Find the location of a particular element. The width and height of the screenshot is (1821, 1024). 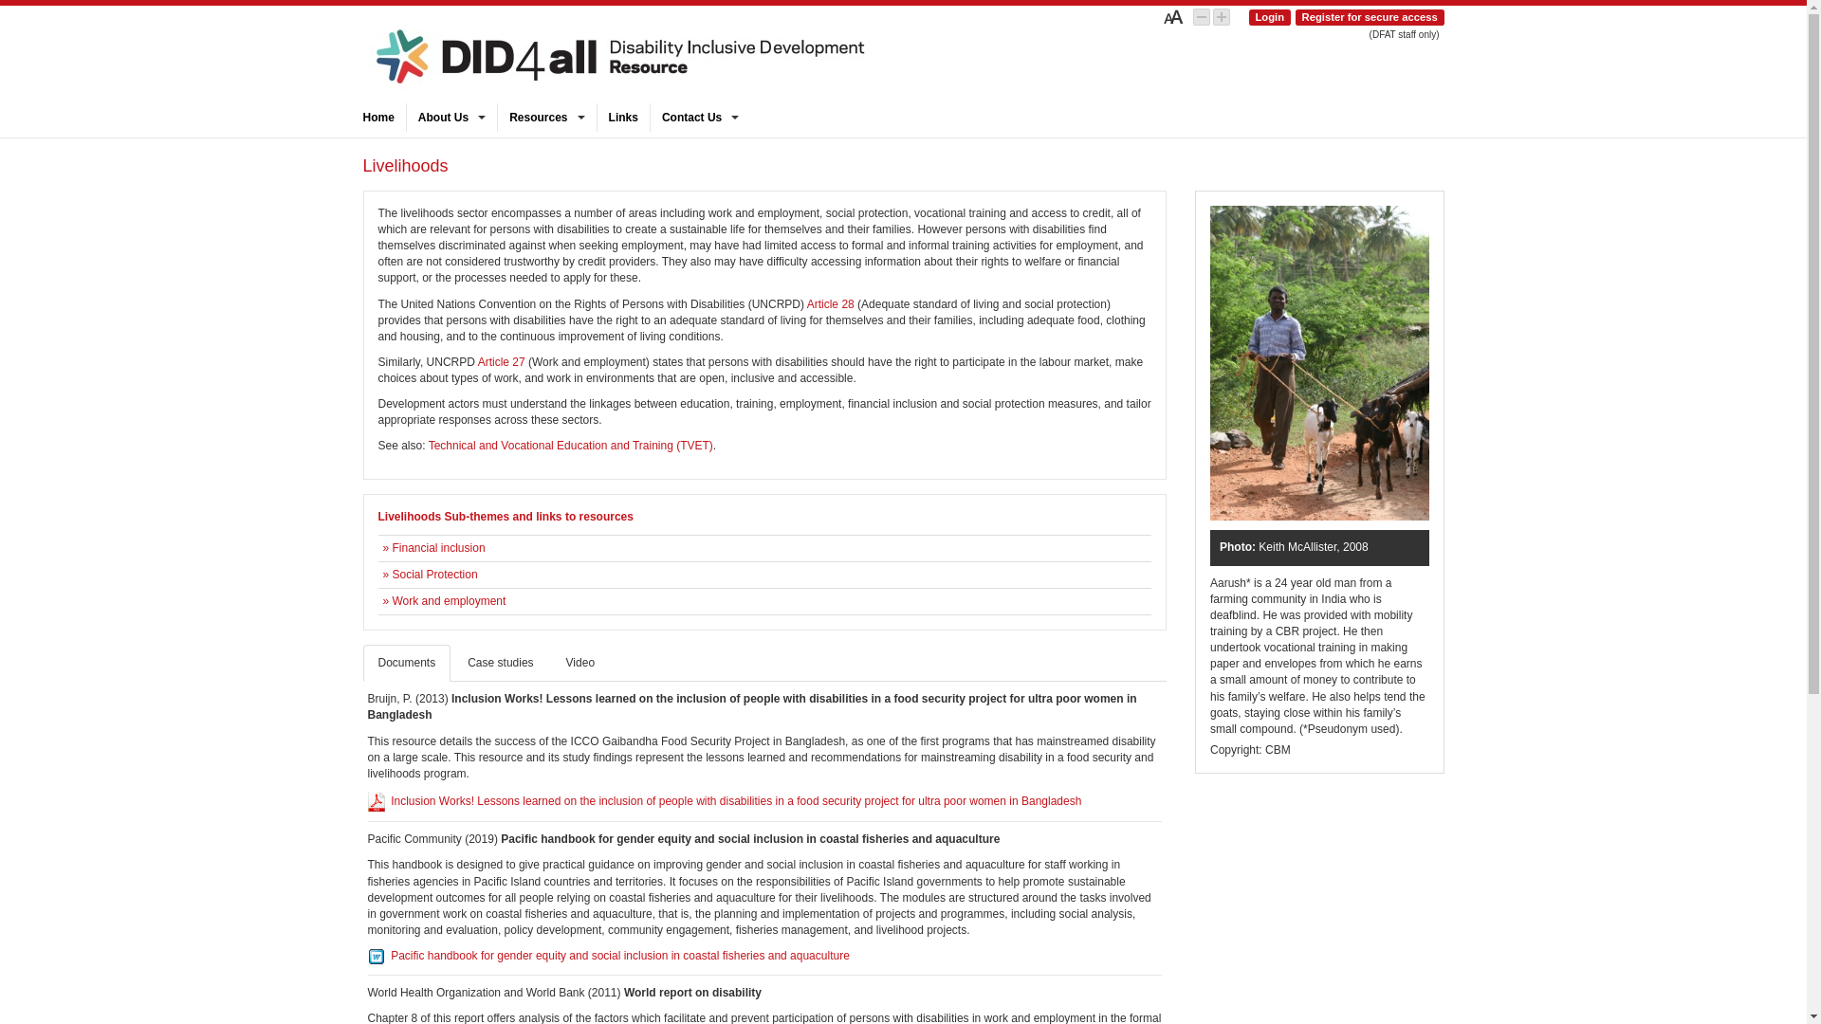

Login is located at coordinates (1269, 17).